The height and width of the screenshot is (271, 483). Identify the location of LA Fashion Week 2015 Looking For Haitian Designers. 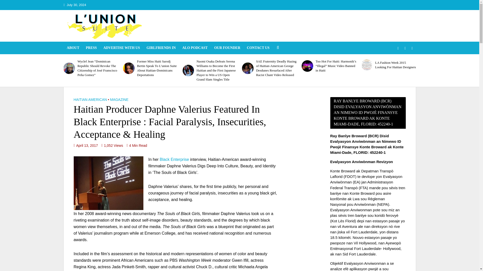
(367, 65).